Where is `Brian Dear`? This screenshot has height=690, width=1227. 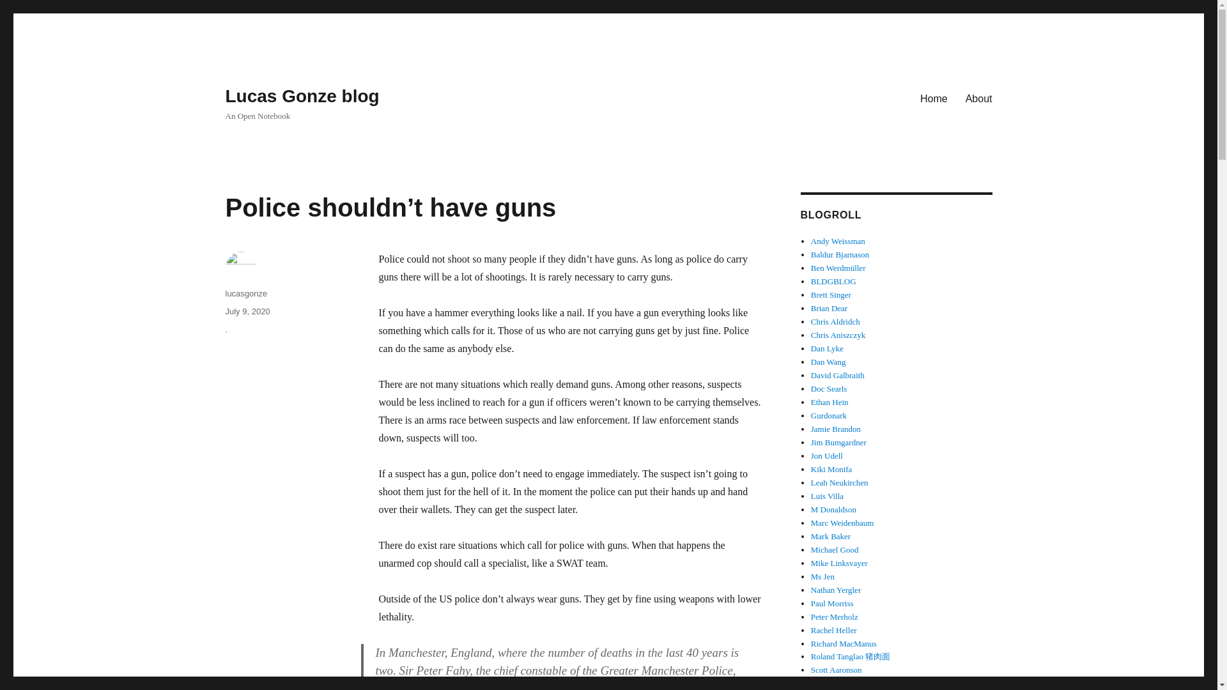
Brian Dear is located at coordinates (830, 308).